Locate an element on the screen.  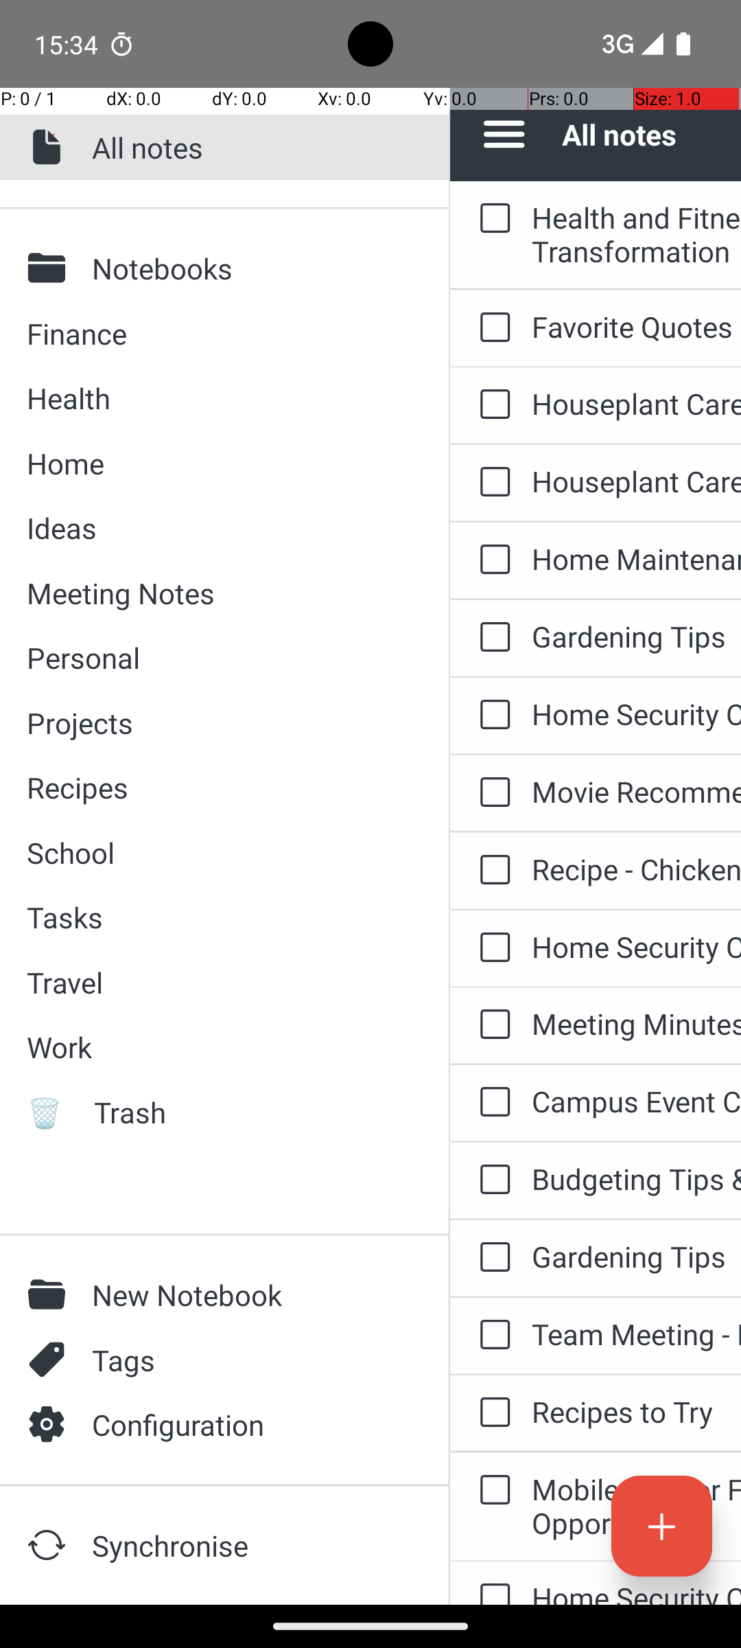
Movie Recommendations is located at coordinates (637, 791).